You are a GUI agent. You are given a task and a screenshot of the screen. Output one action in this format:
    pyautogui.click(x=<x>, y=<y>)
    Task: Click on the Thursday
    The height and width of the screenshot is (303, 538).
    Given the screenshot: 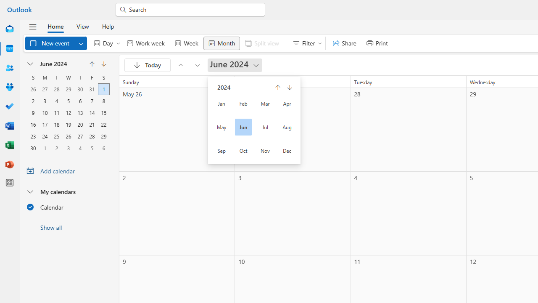 What is the action you would take?
    pyautogui.click(x=80, y=77)
    